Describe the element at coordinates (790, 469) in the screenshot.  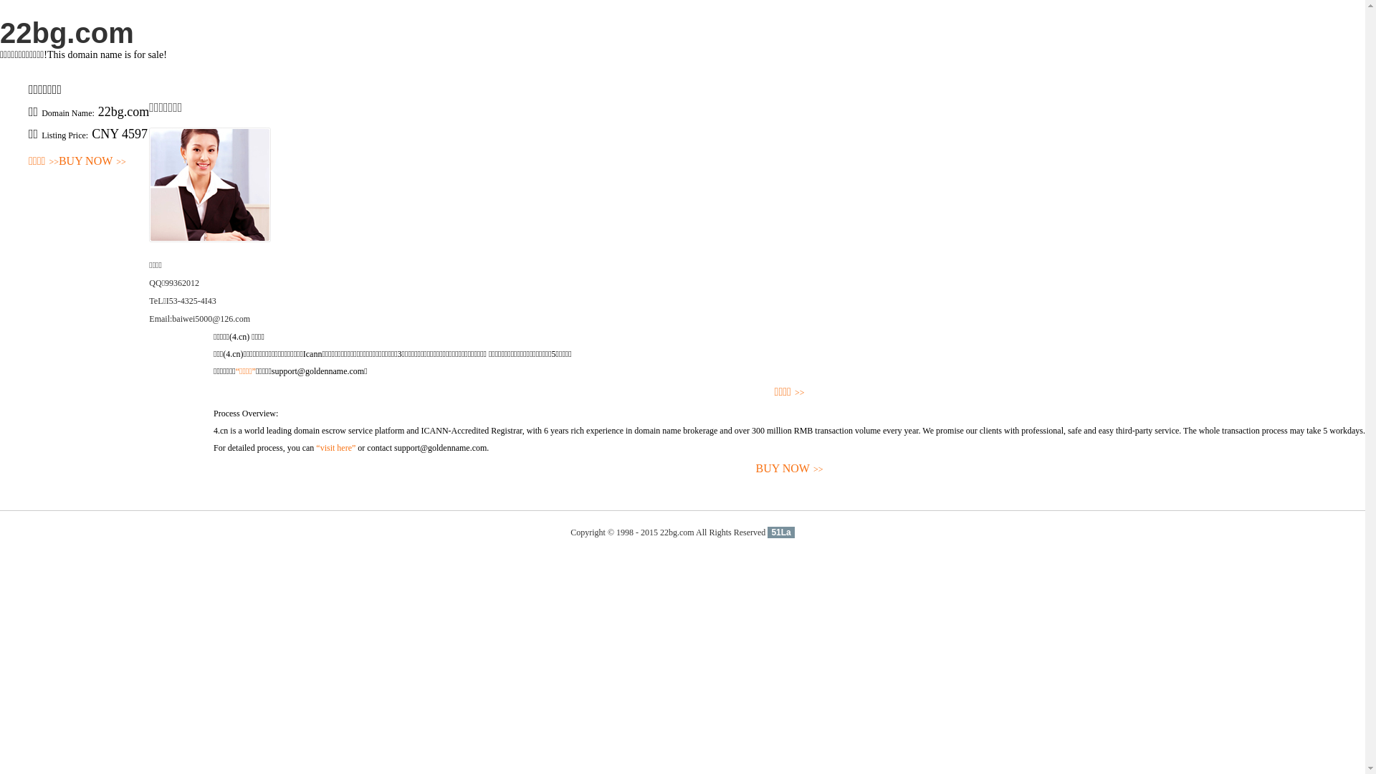
I see `BUY NOW>>` at that location.